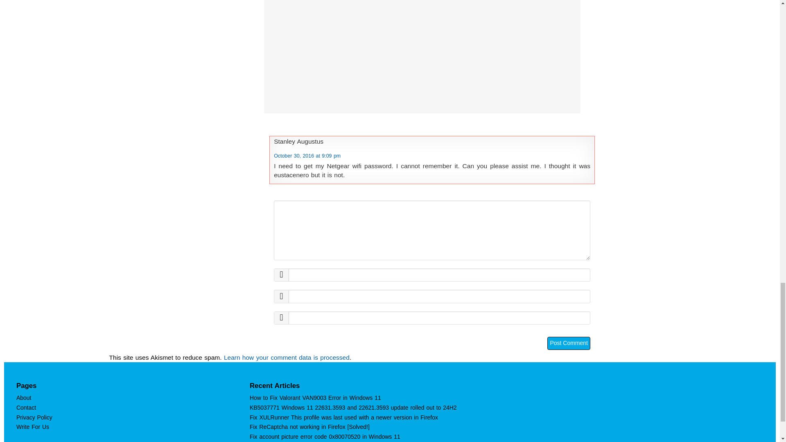  What do you see at coordinates (325, 436) in the screenshot?
I see `Fix account picture error code 0x80070520 in Windows 11` at bounding box center [325, 436].